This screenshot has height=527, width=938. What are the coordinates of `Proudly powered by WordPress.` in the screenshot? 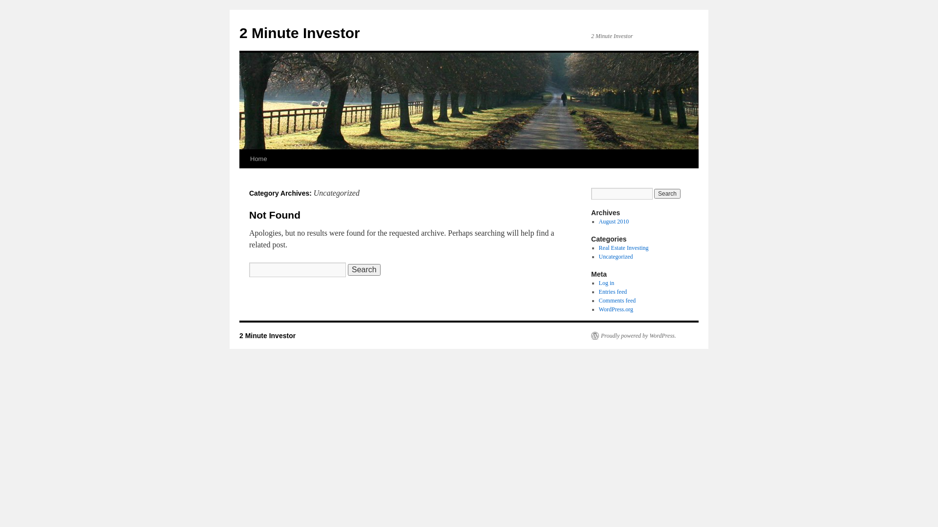 It's located at (634, 336).